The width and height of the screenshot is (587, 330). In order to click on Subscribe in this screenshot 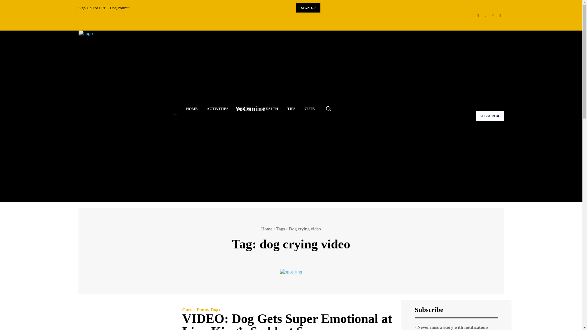, I will do `click(489, 116)`.